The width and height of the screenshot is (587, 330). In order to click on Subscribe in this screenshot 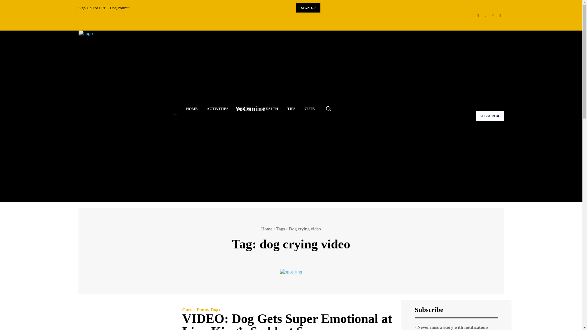, I will do `click(489, 116)`.